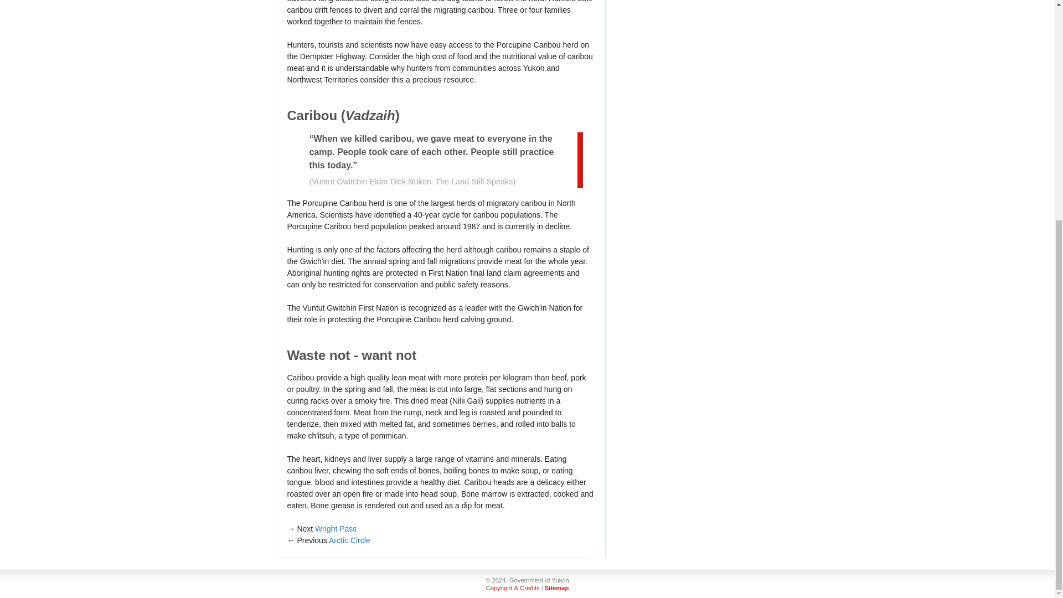 Image resolution: width=1063 pixels, height=598 pixels. Describe the element at coordinates (556, 588) in the screenshot. I see `Sitemap` at that location.